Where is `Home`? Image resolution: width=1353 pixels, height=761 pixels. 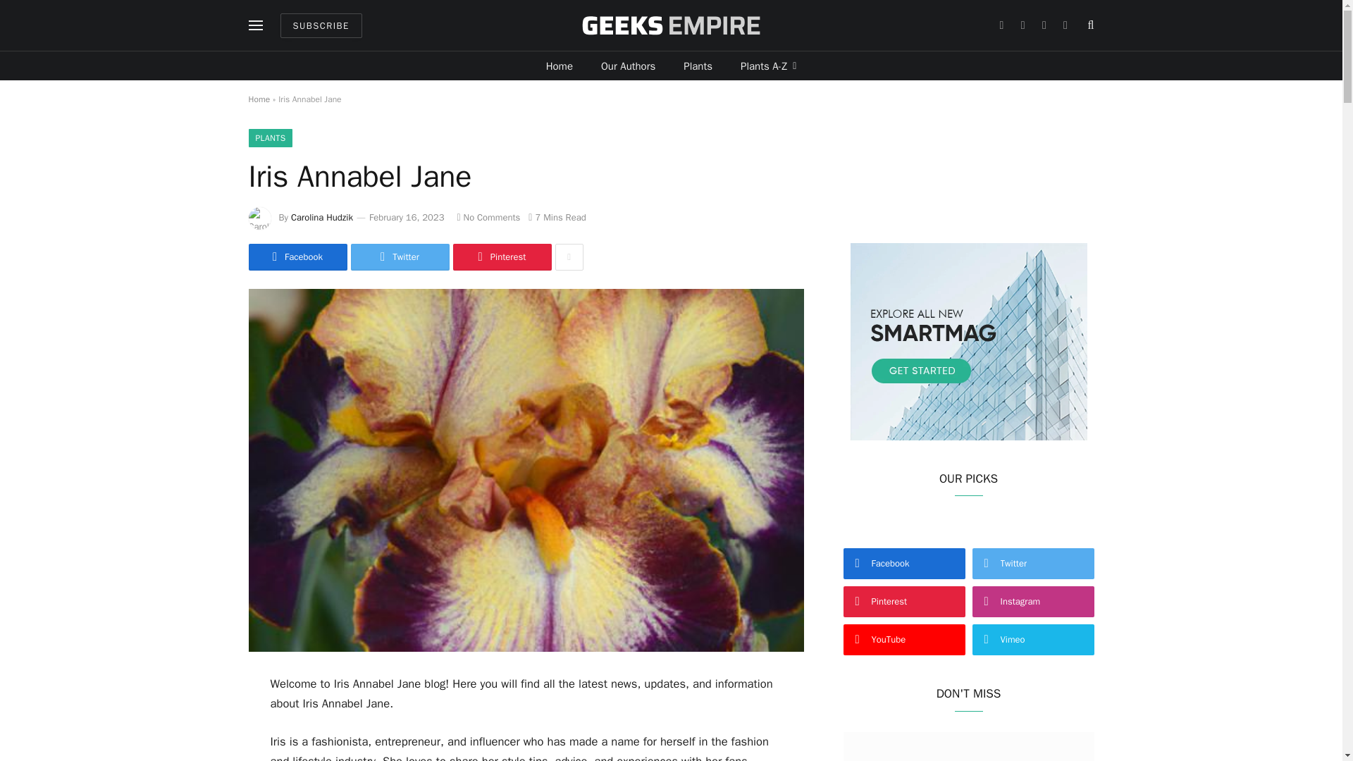
Home is located at coordinates (258, 99).